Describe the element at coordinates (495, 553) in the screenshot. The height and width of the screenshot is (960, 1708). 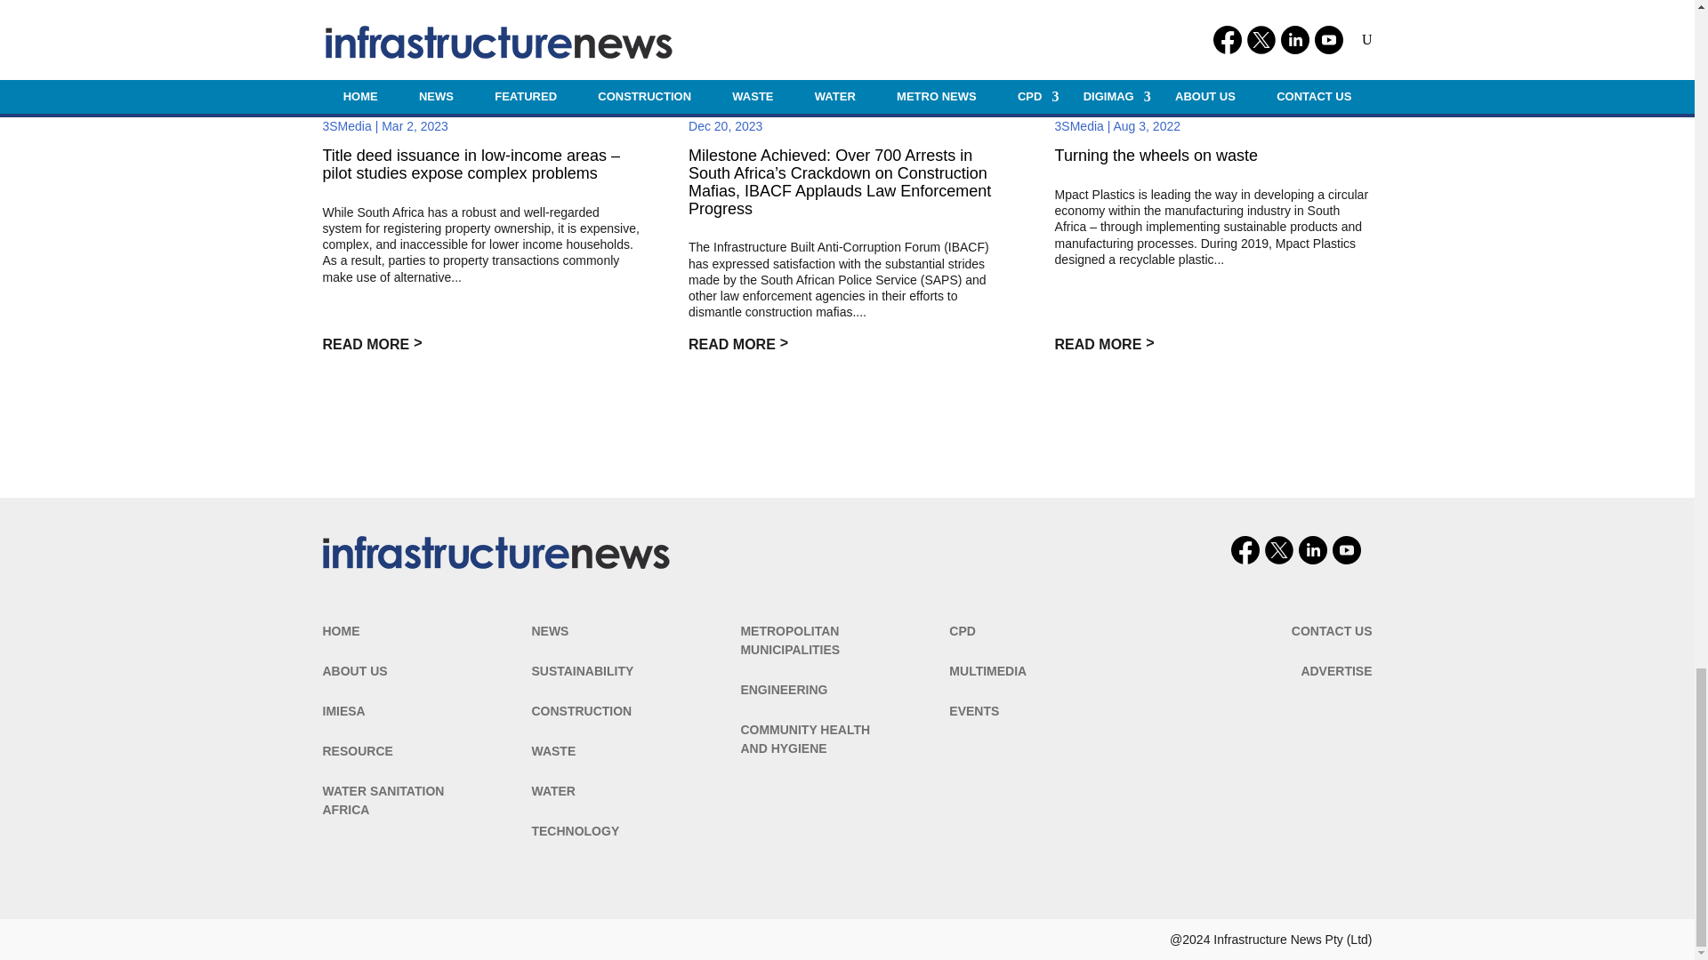
I see `thePlannerguru-red` at that location.